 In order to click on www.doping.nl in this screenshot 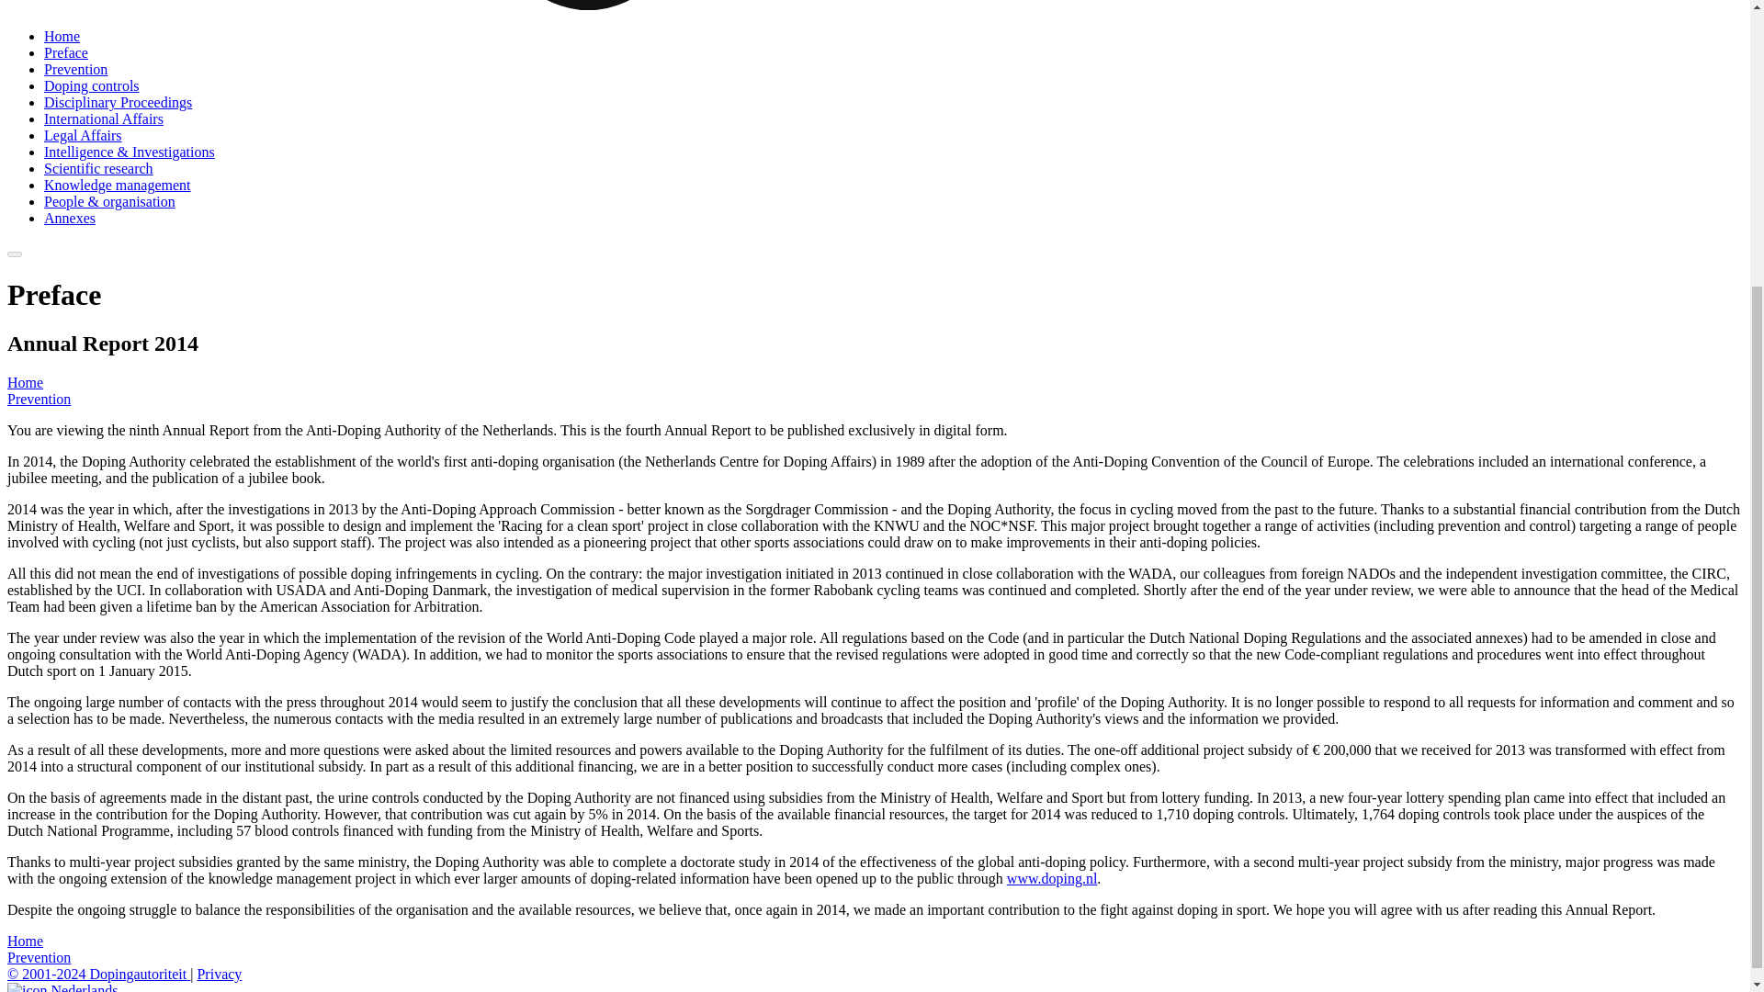, I will do `click(1052, 878)`.